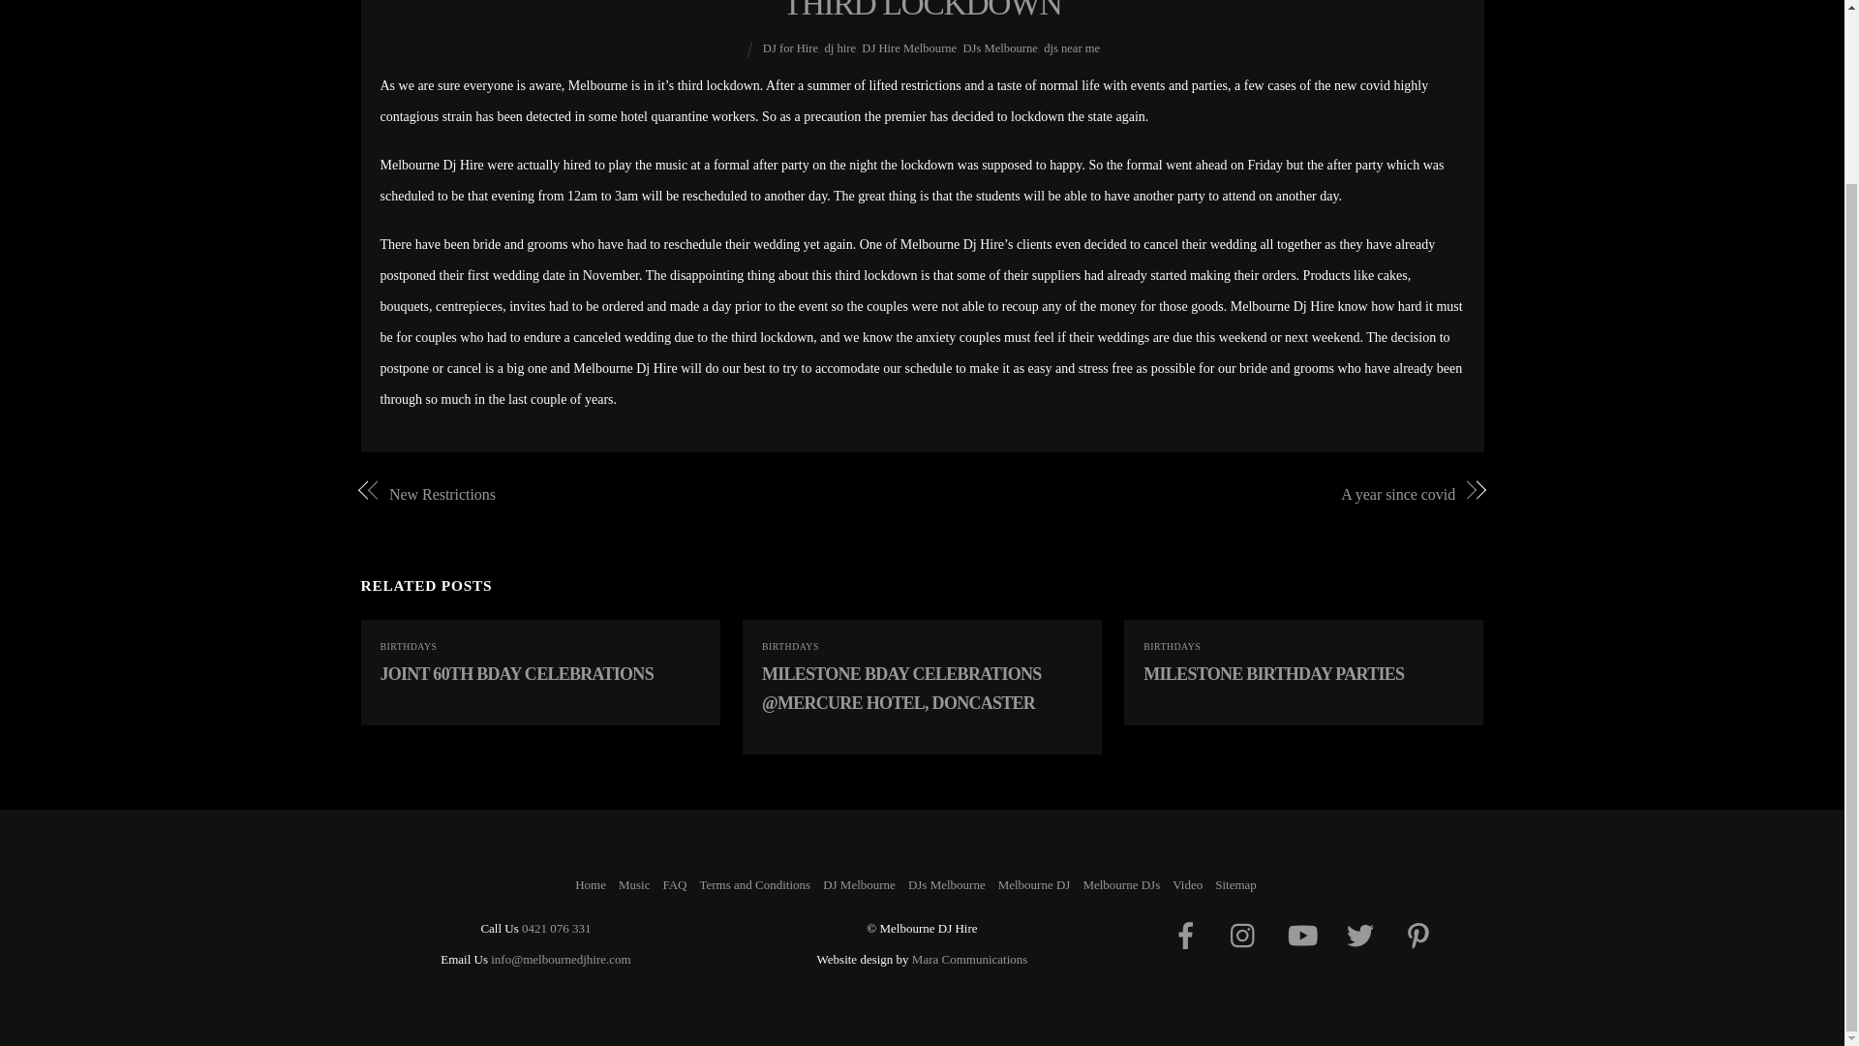  Describe the element at coordinates (909, 48) in the screenshot. I see `DJ Hire Melbourne` at that location.